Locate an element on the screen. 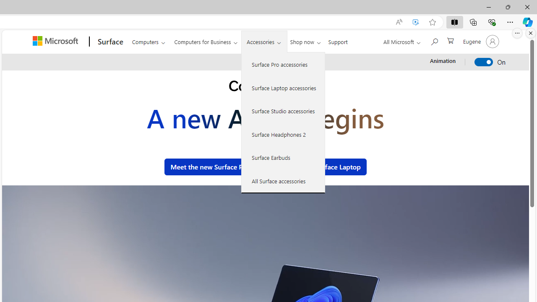 This screenshot has height=302, width=537. Enhance video is located at coordinates (416, 22).